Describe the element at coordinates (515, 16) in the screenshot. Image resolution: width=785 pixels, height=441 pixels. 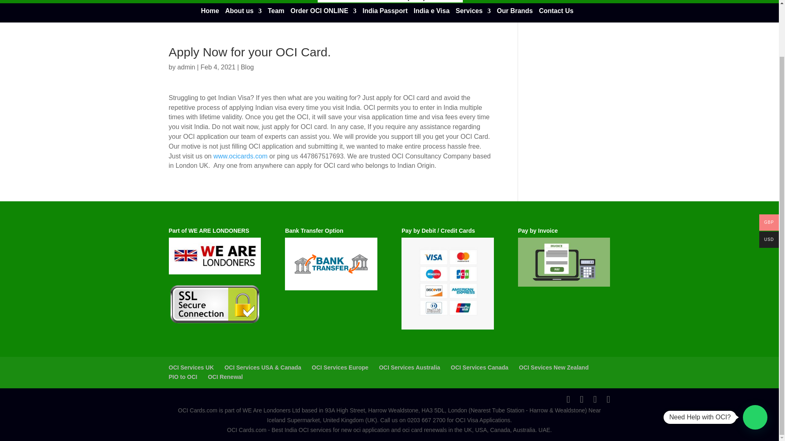
I see `Our Brands` at that location.